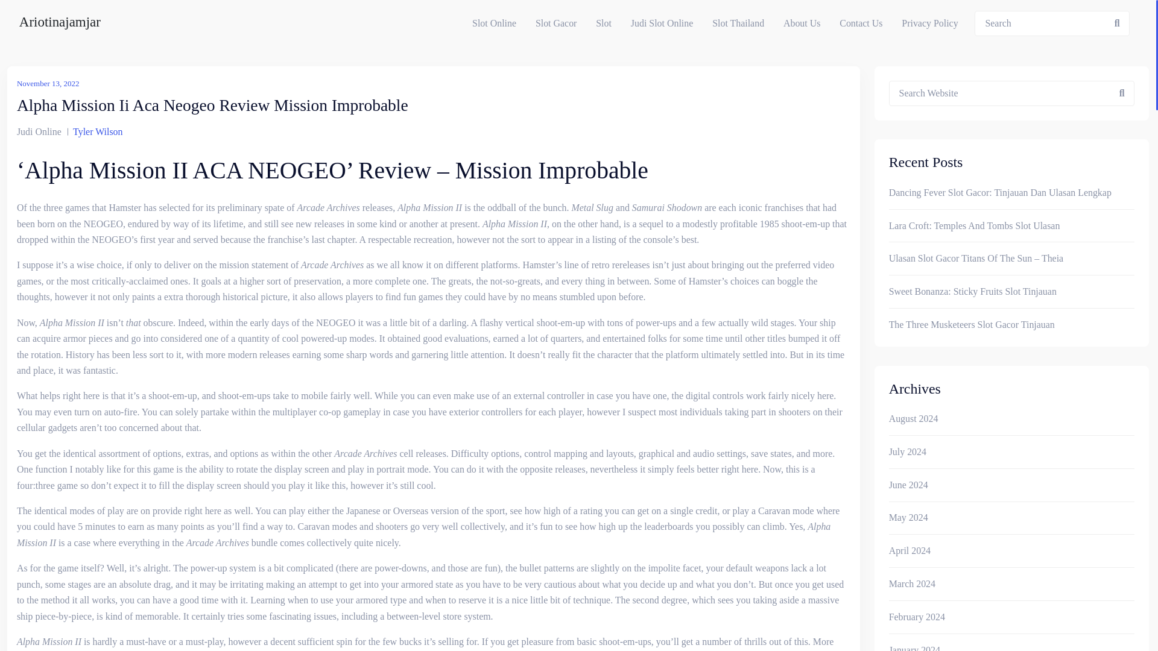 This screenshot has width=1158, height=651. Describe the element at coordinates (603, 23) in the screenshot. I see `Slot` at that location.